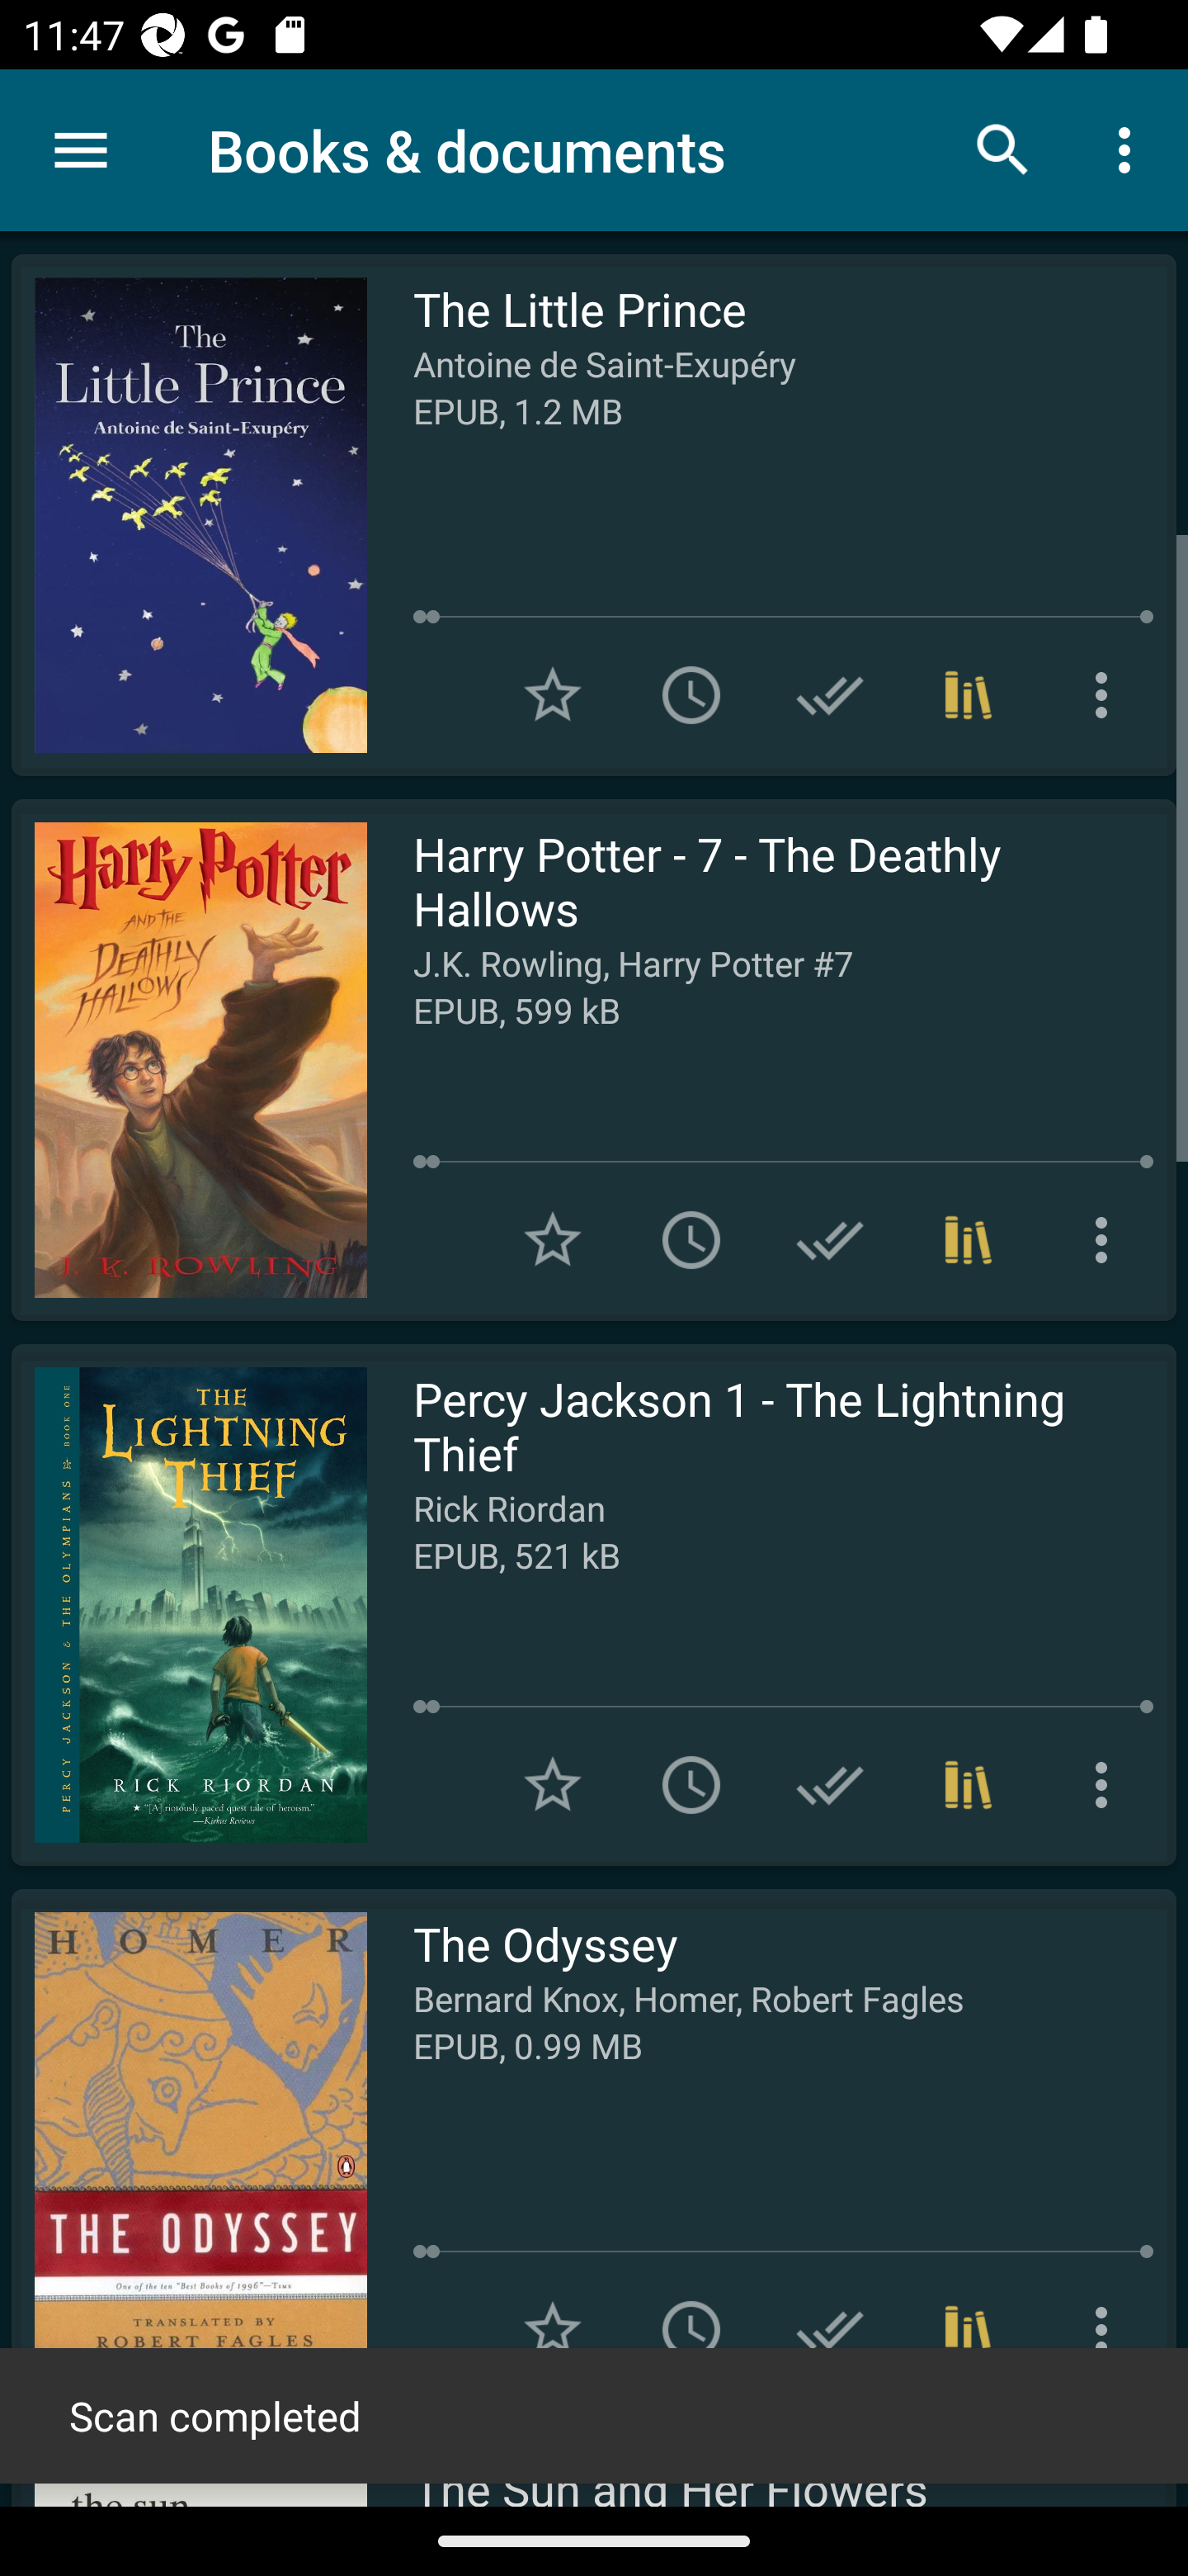 This screenshot has height=2576, width=1188. What do you see at coordinates (81, 150) in the screenshot?
I see `Menu` at bounding box center [81, 150].